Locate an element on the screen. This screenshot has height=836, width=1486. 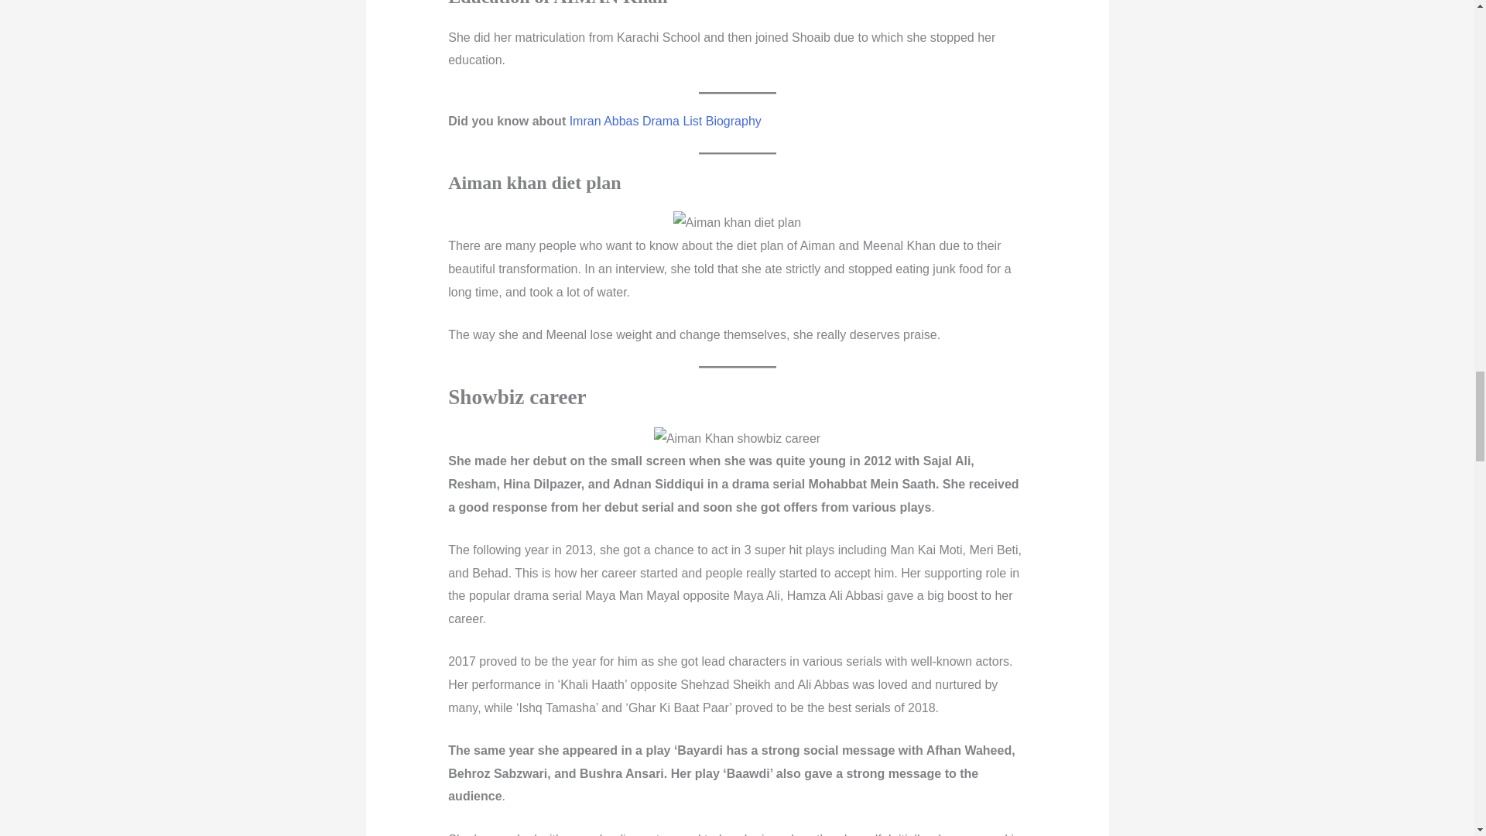
Aiman khan diet plan is located at coordinates (737, 223).